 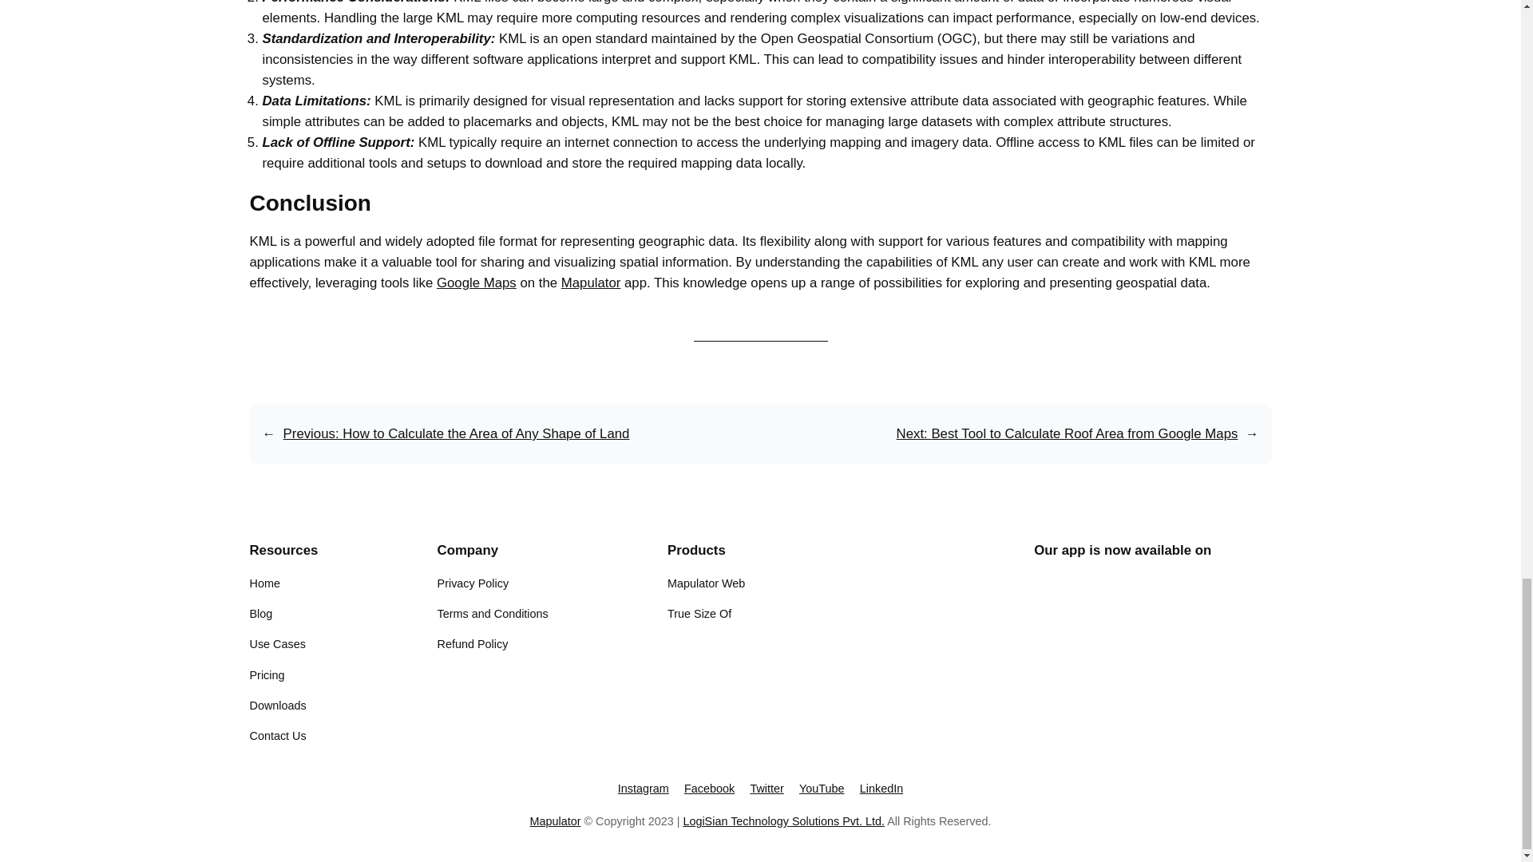 I want to click on Next: Best Tool to Calculate Roof Area from Google Maps, so click(x=1068, y=433).